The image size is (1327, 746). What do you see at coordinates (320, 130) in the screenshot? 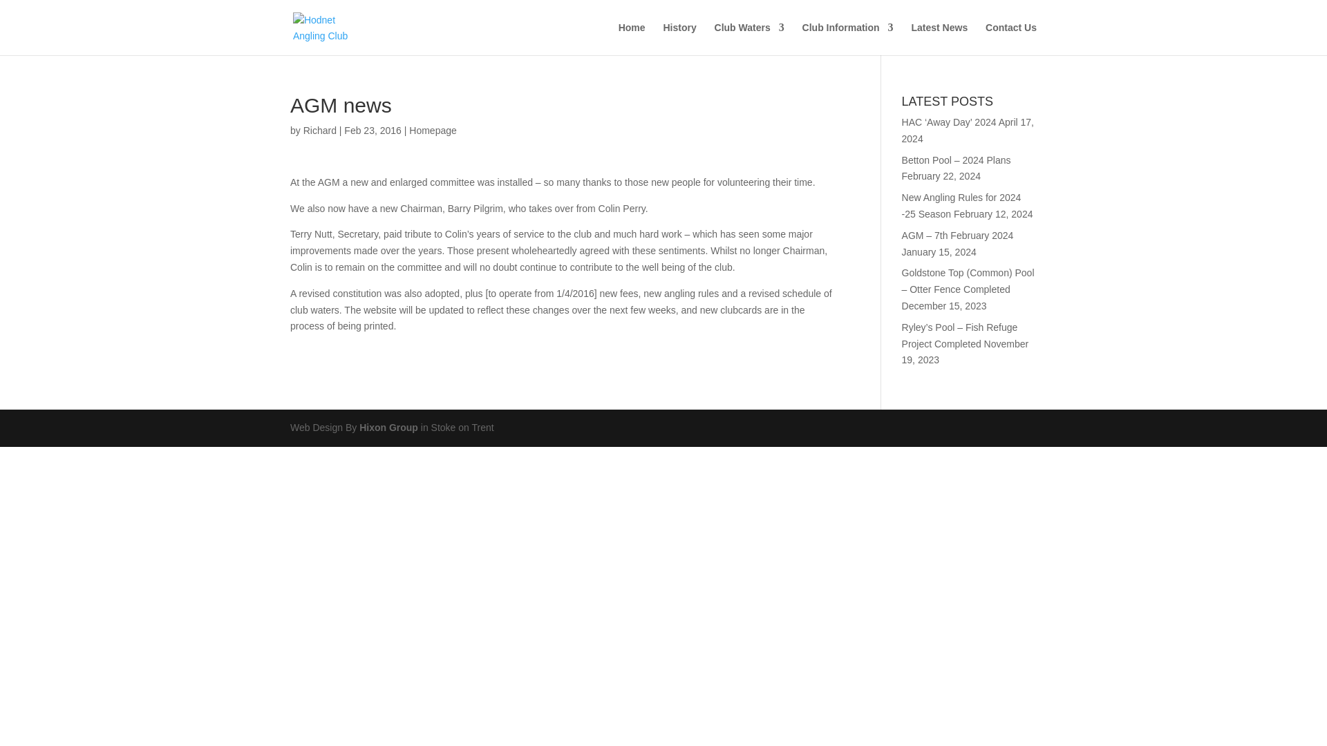
I see `Richard` at bounding box center [320, 130].